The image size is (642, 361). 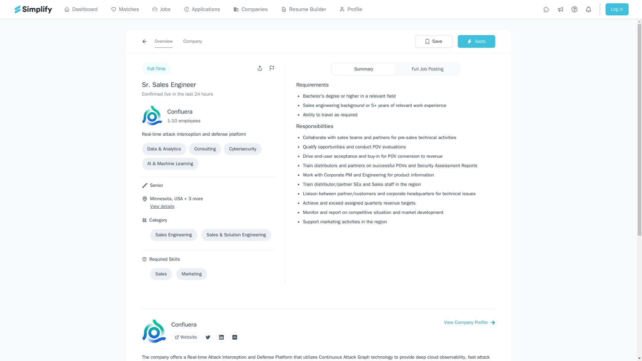 I want to click on Dashboard, so click(x=81, y=9).